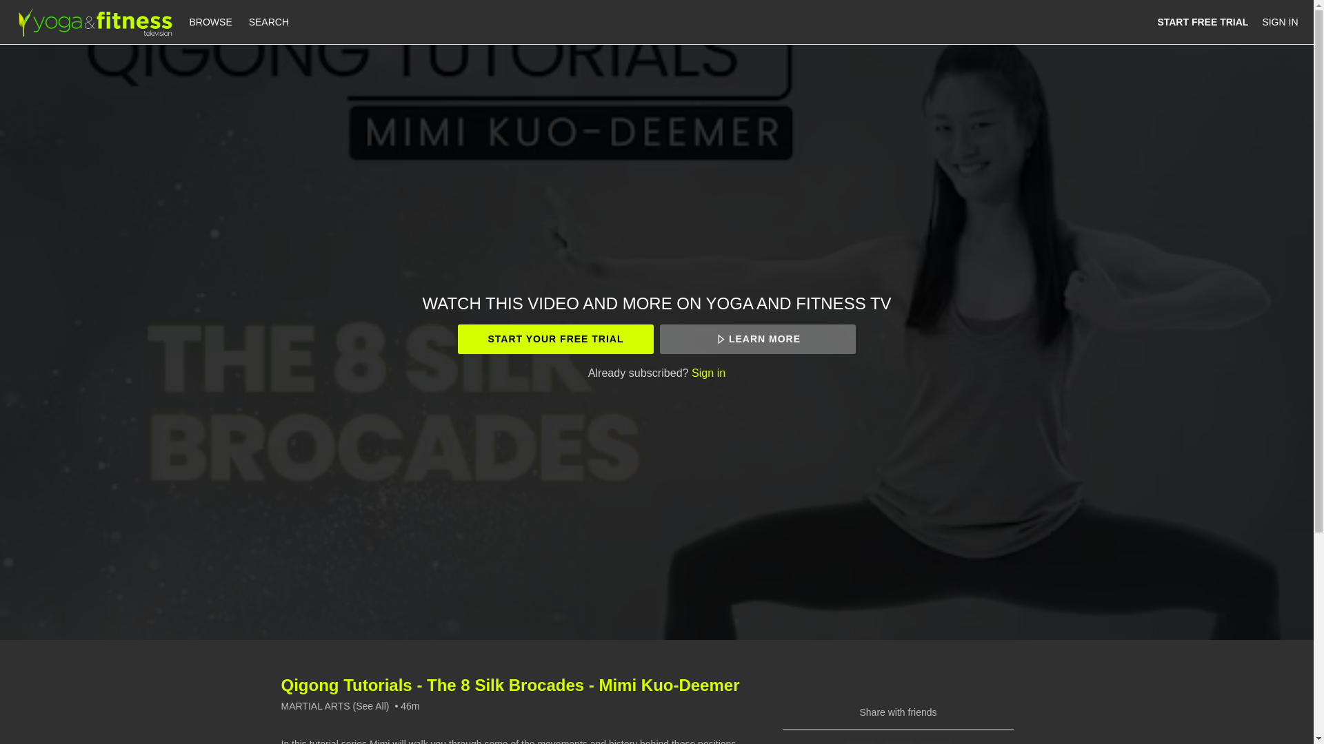  I want to click on BROWSE, so click(212, 21).